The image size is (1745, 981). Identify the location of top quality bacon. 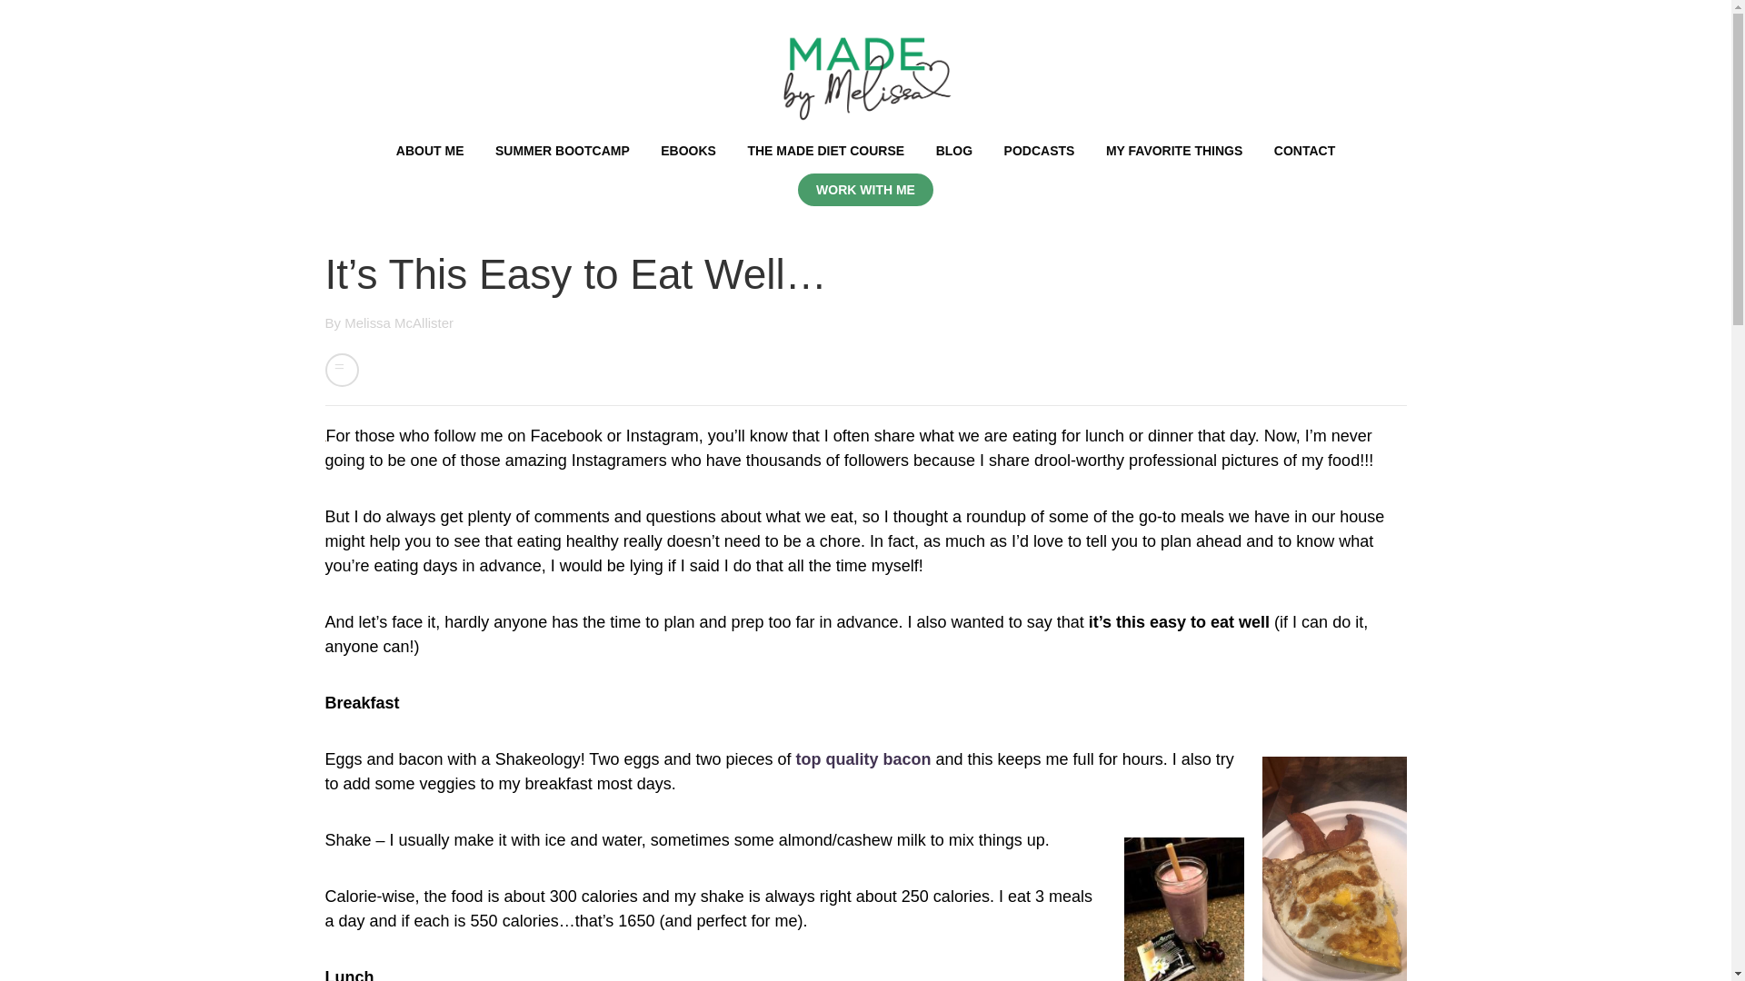
(863, 759).